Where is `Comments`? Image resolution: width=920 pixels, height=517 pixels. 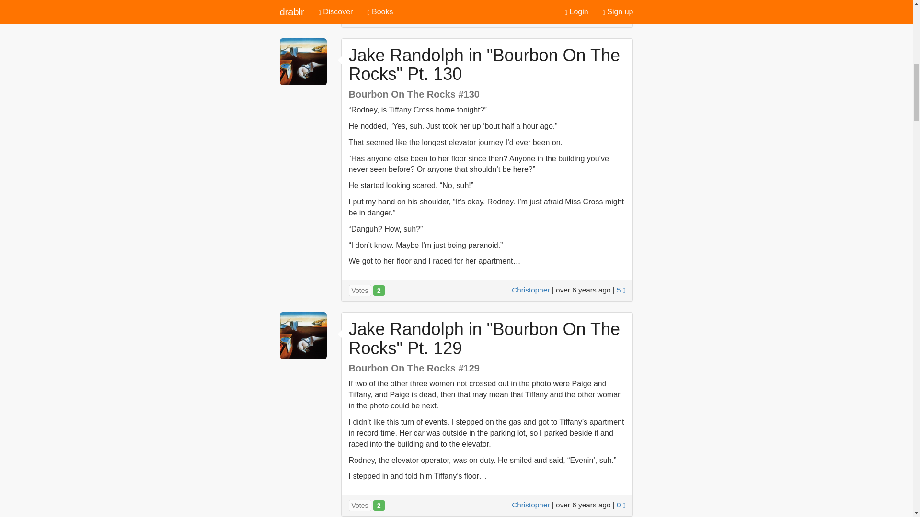
Comments is located at coordinates (621, 16).